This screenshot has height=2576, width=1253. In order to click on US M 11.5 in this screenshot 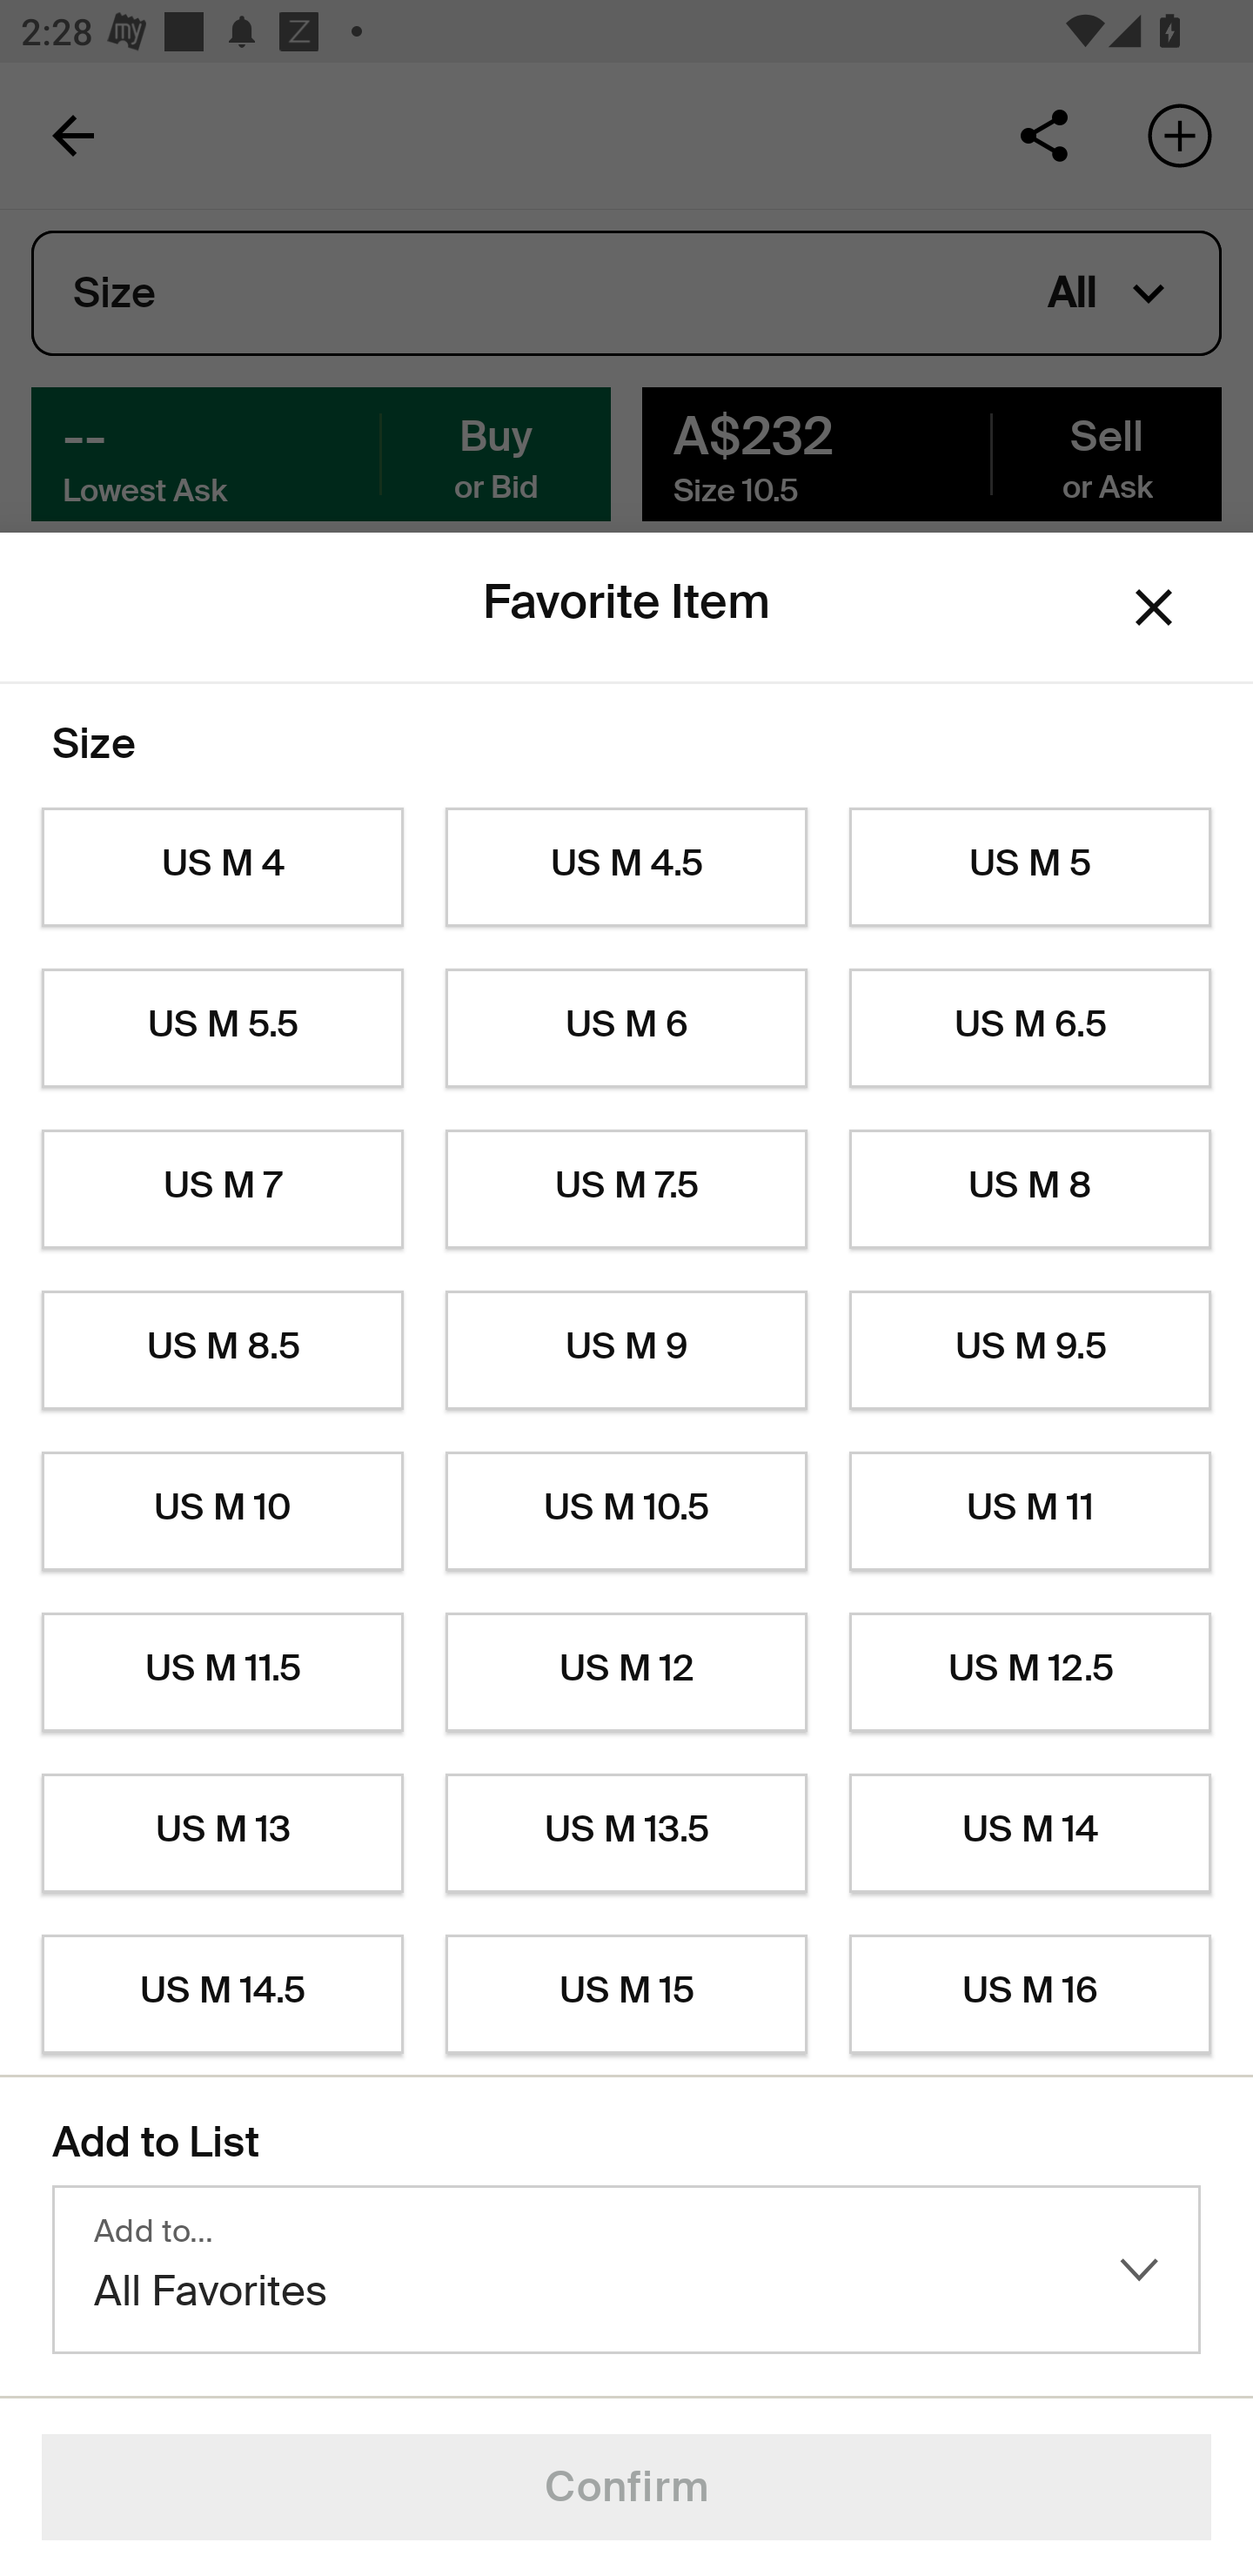, I will do `click(222, 1673)`.